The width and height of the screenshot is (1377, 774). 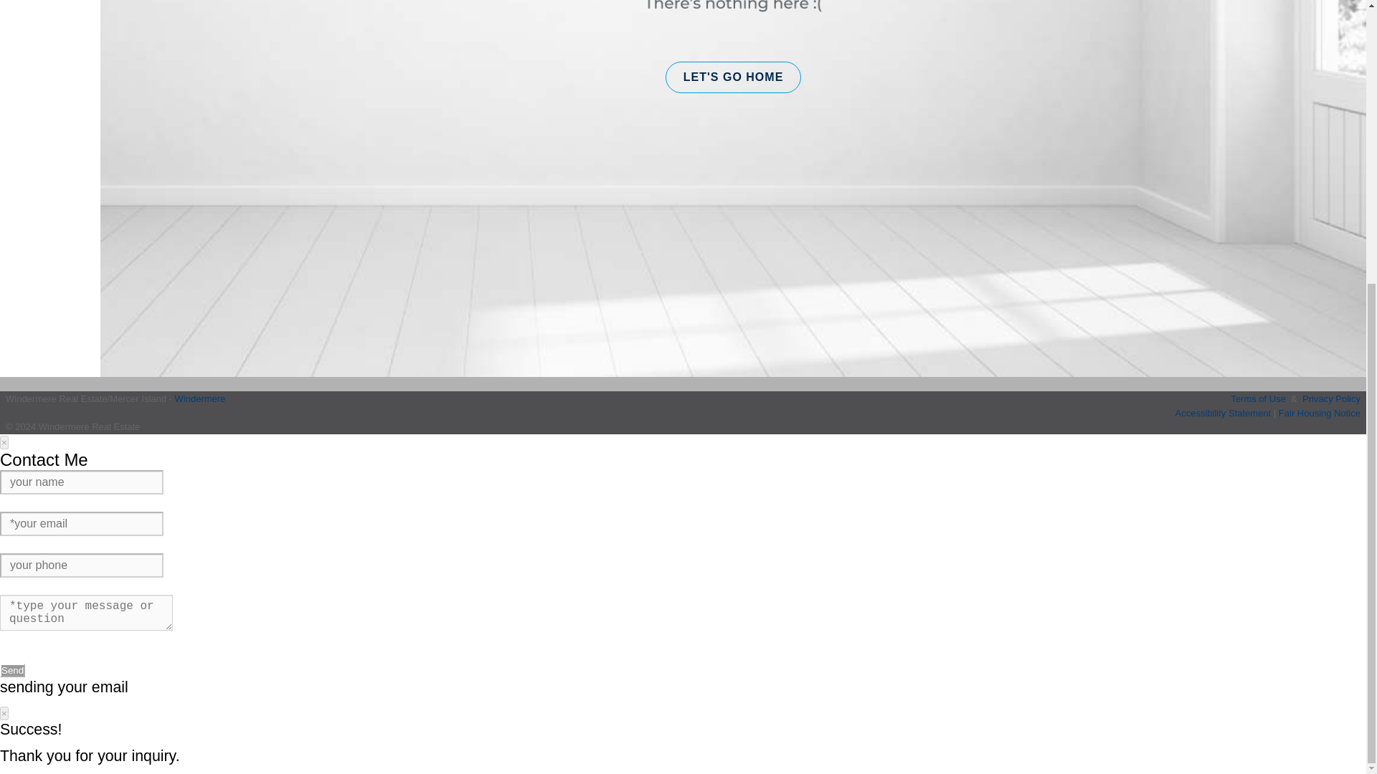 I want to click on w-404-message-desktop, so click(x=733, y=11).